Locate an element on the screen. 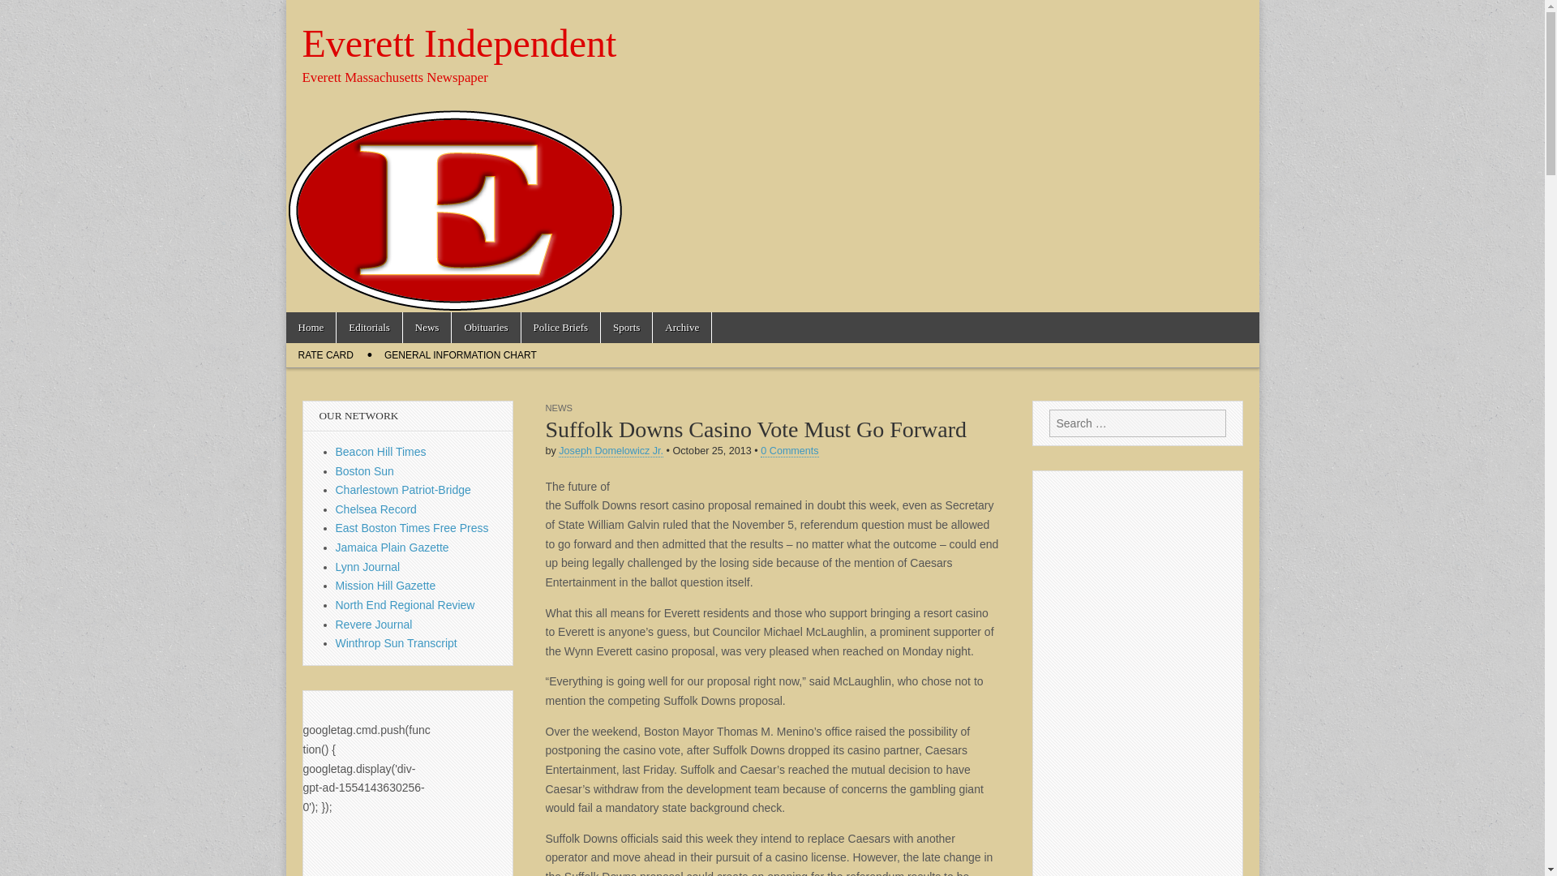 This screenshot has height=876, width=1557. East Boston Times Free Press is located at coordinates (412, 527).